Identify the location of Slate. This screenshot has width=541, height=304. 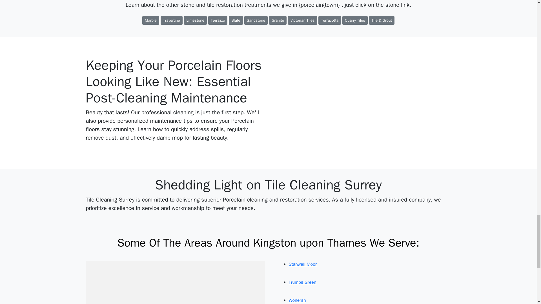
(236, 20).